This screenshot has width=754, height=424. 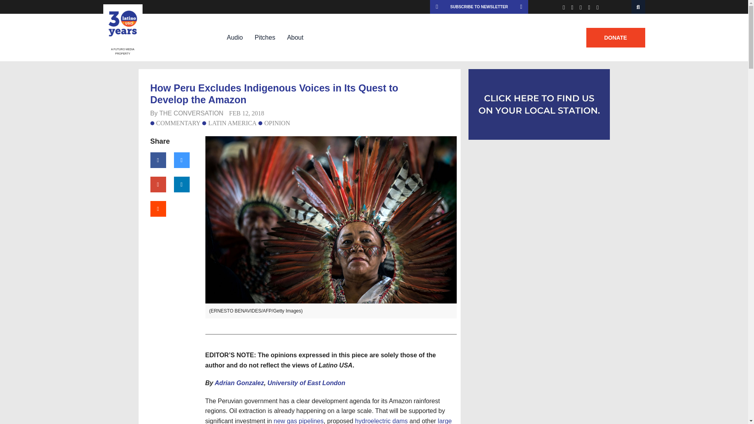 I want to click on Subscribe to newsletter, so click(x=479, y=7).